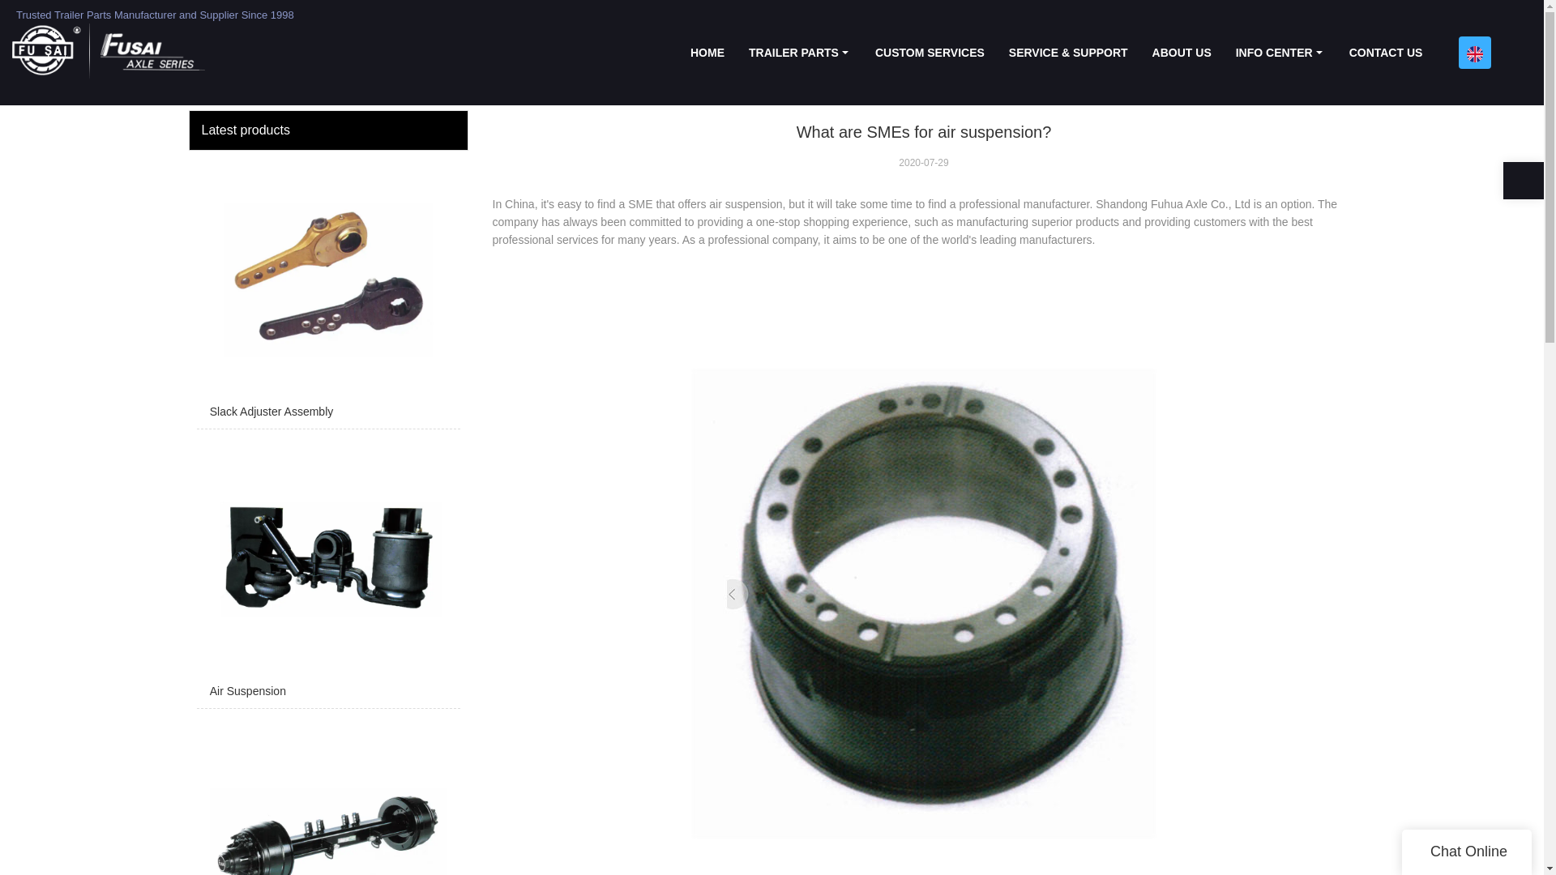 This screenshot has height=875, width=1556. What do you see at coordinates (327, 572) in the screenshot?
I see `Air Suspension` at bounding box center [327, 572].